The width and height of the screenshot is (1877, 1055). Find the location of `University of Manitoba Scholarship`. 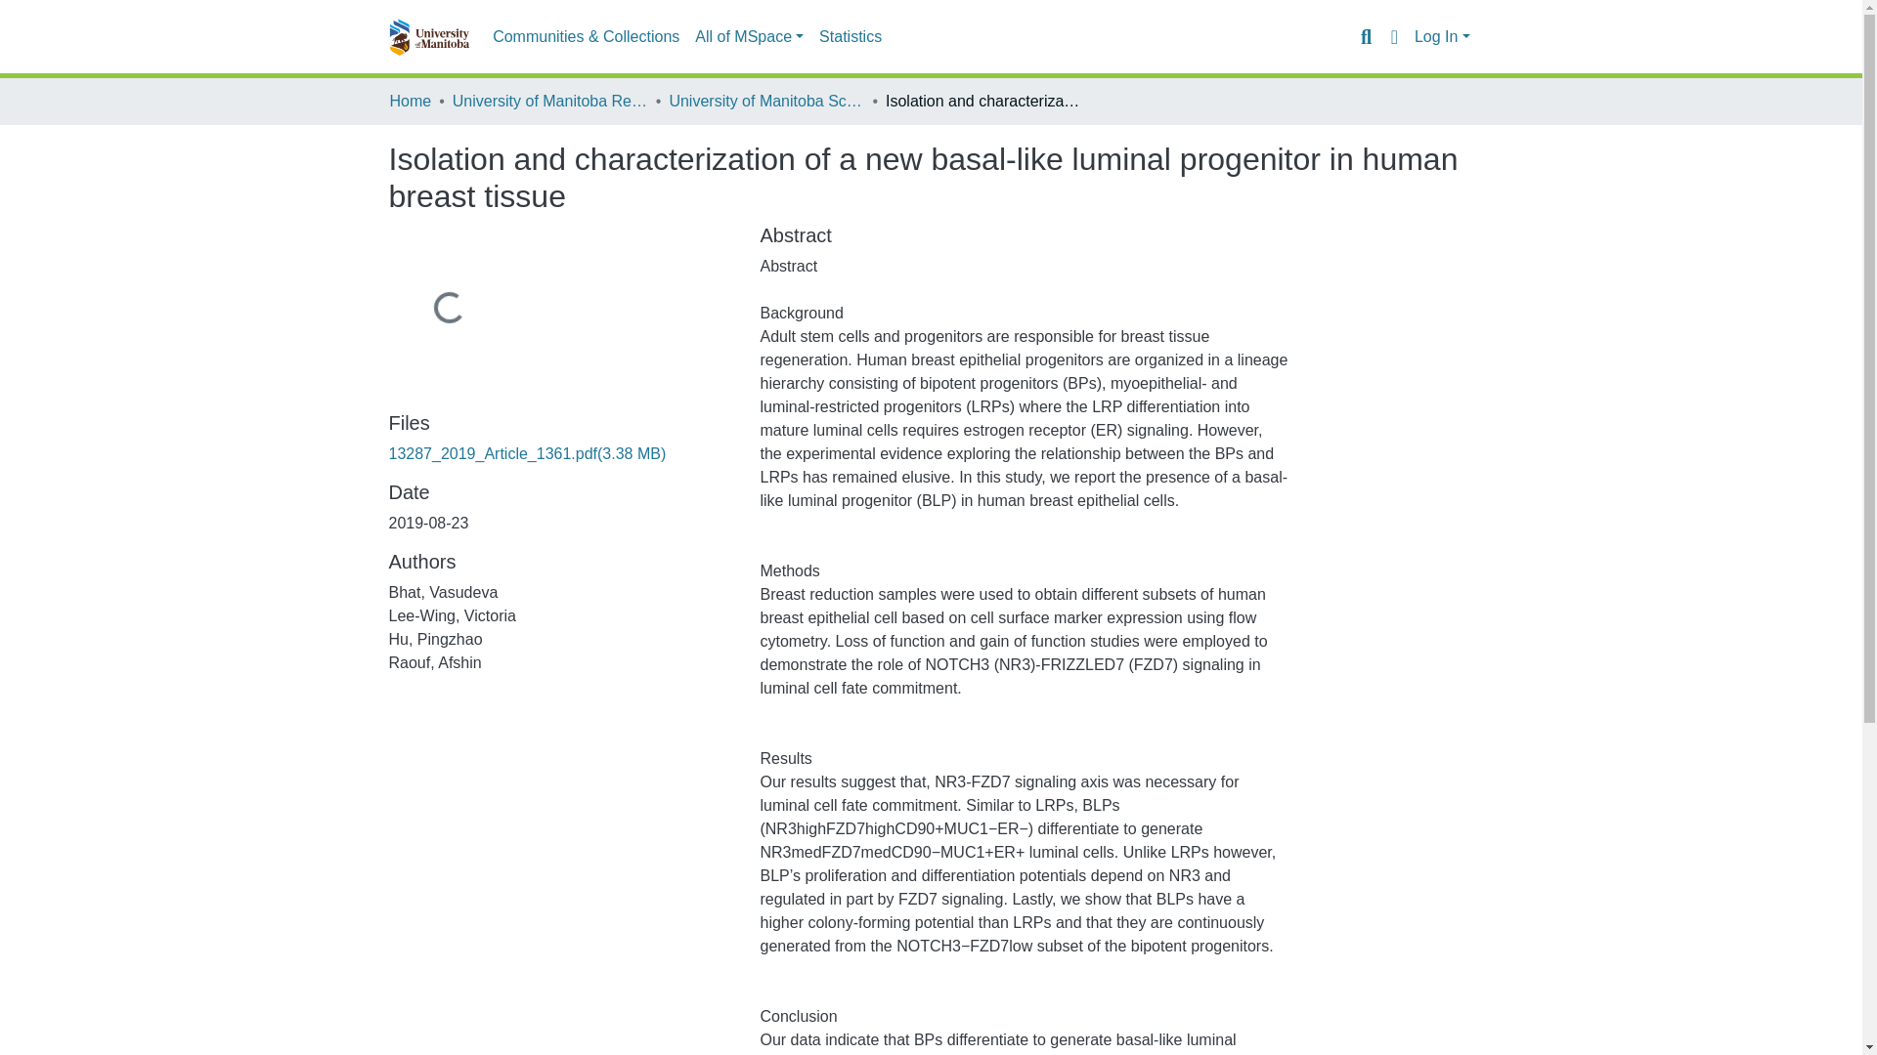

University of Manitoba Scholarship is located at coordinates (765, 101).